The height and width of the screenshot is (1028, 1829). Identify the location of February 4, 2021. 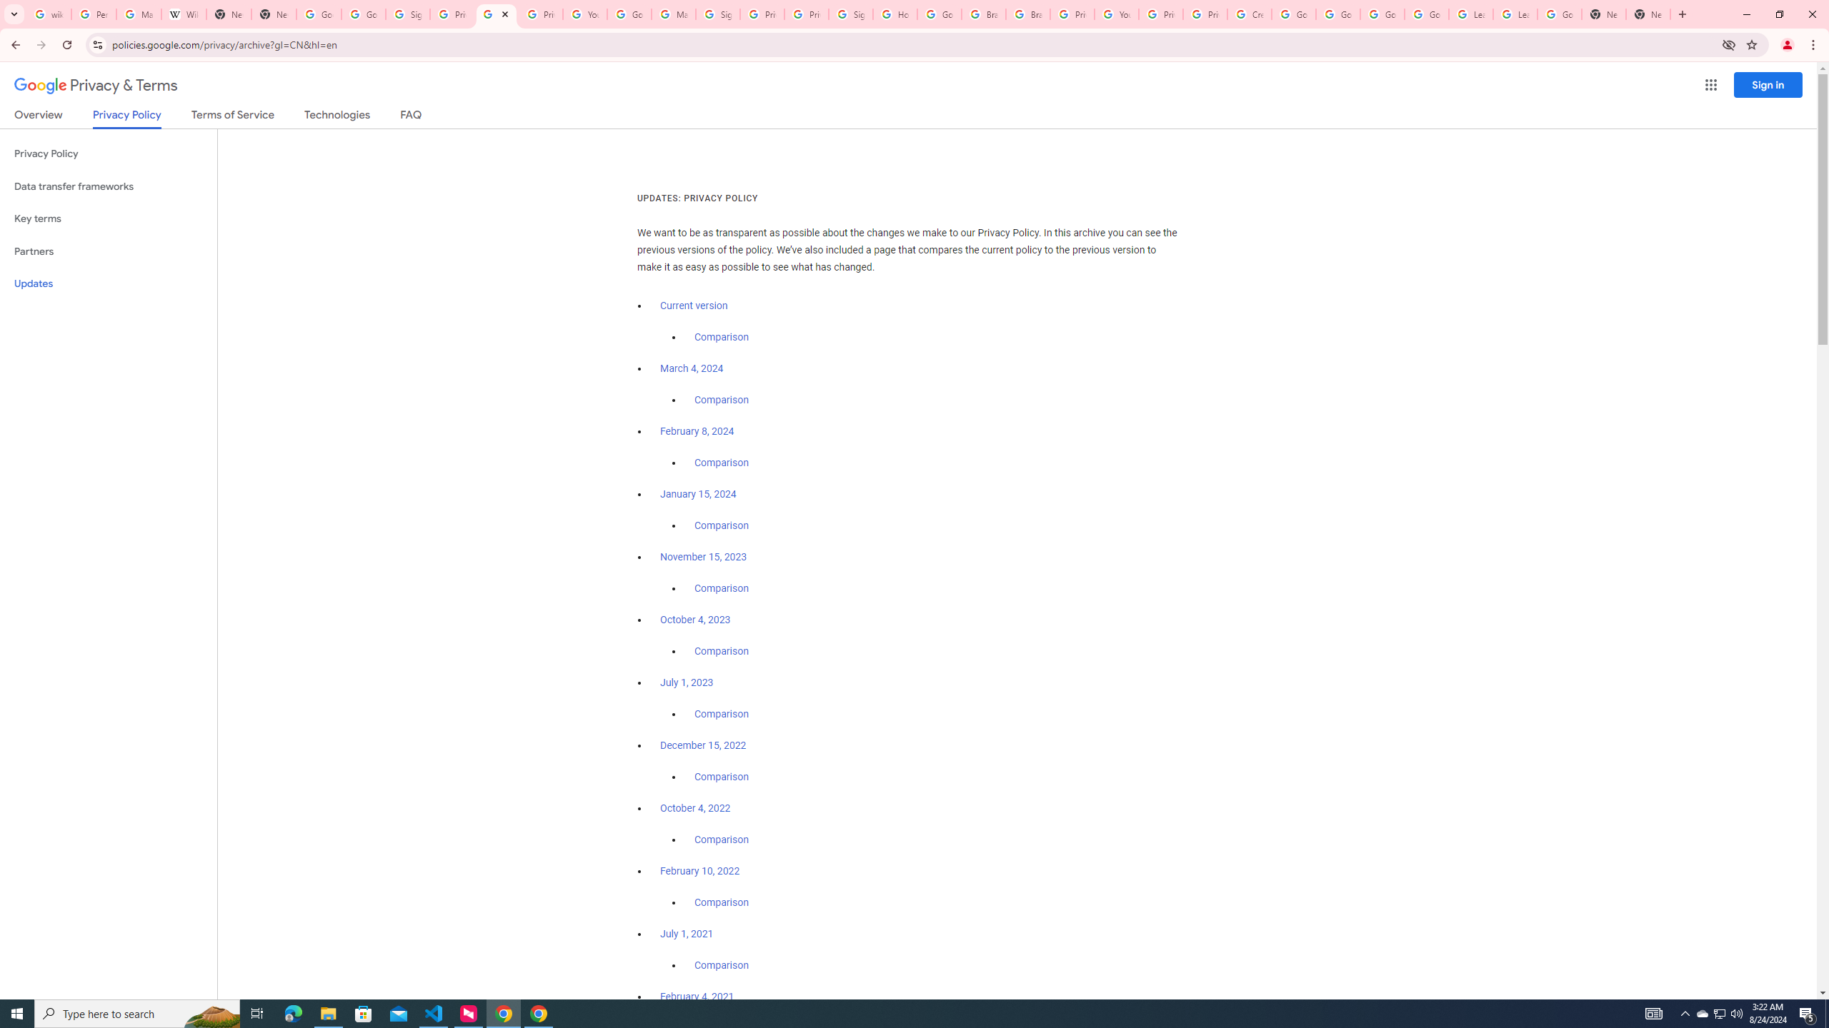
(697, 997).